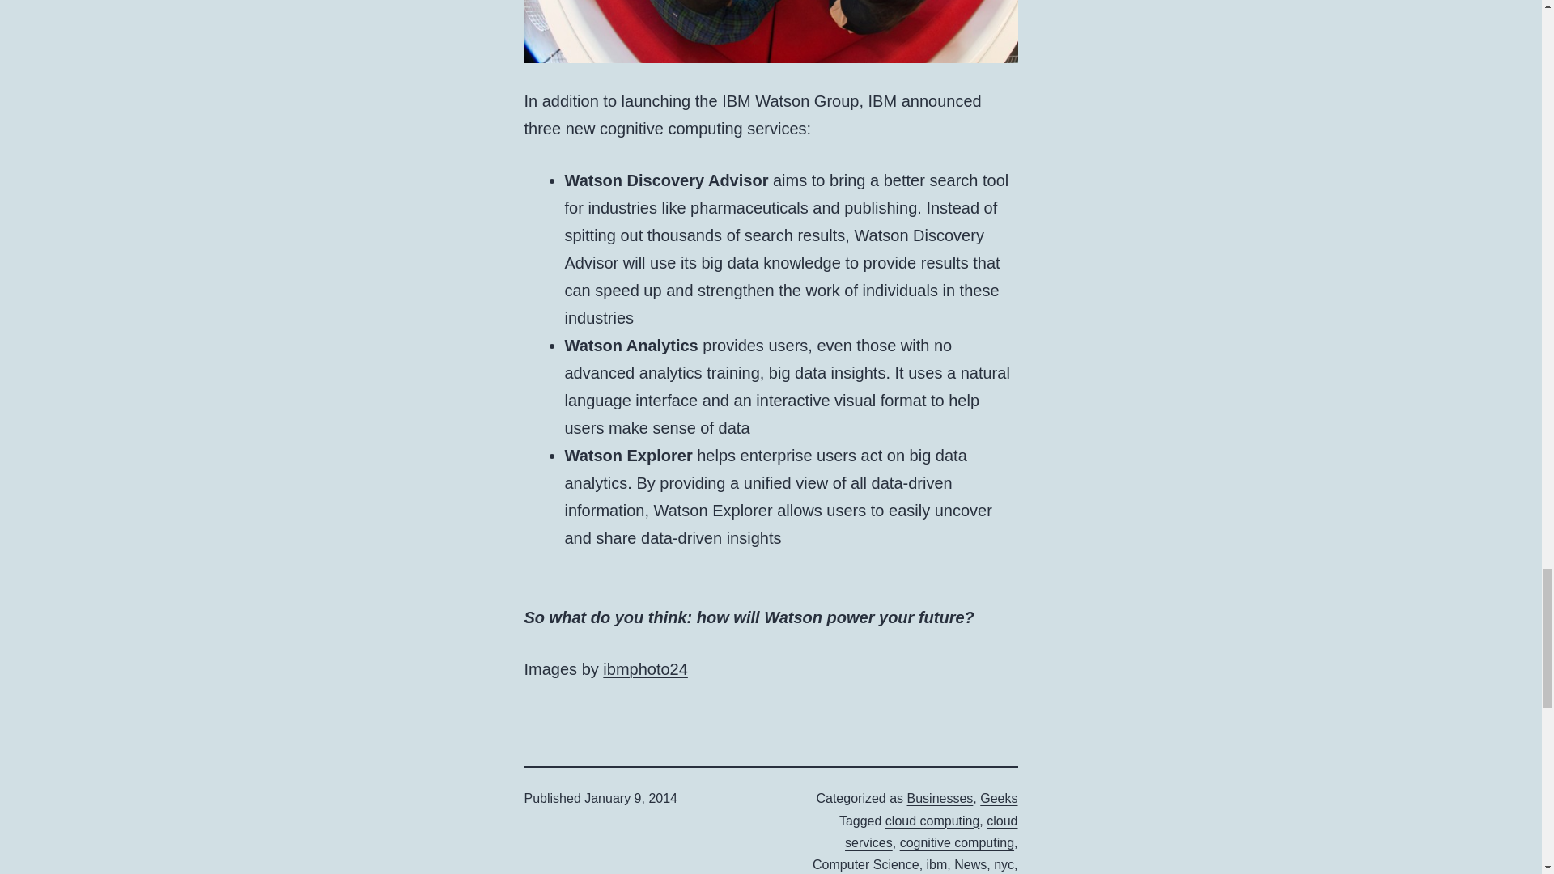  Describe the element at coordinates (932, 821) in the screenshot. I see `cloud computing` at that location.